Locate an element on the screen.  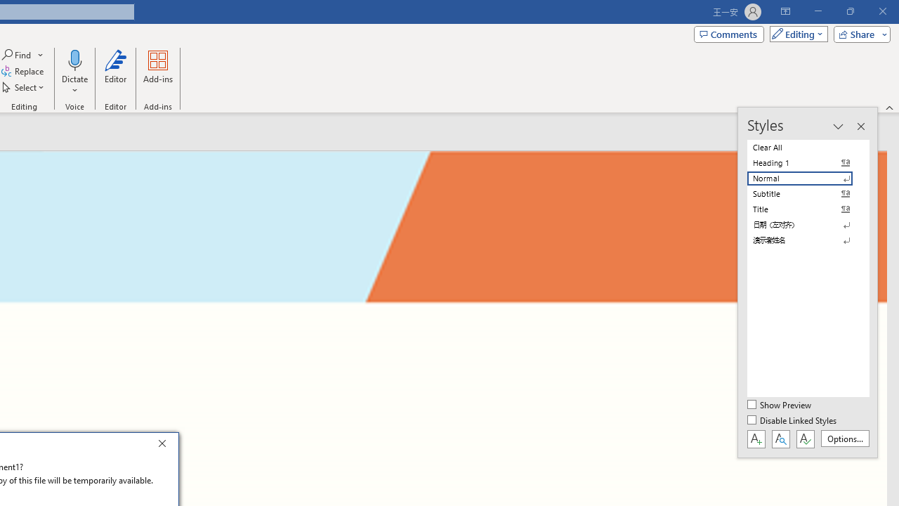
Disable Linked Styles is located at coordinates (793, 421).